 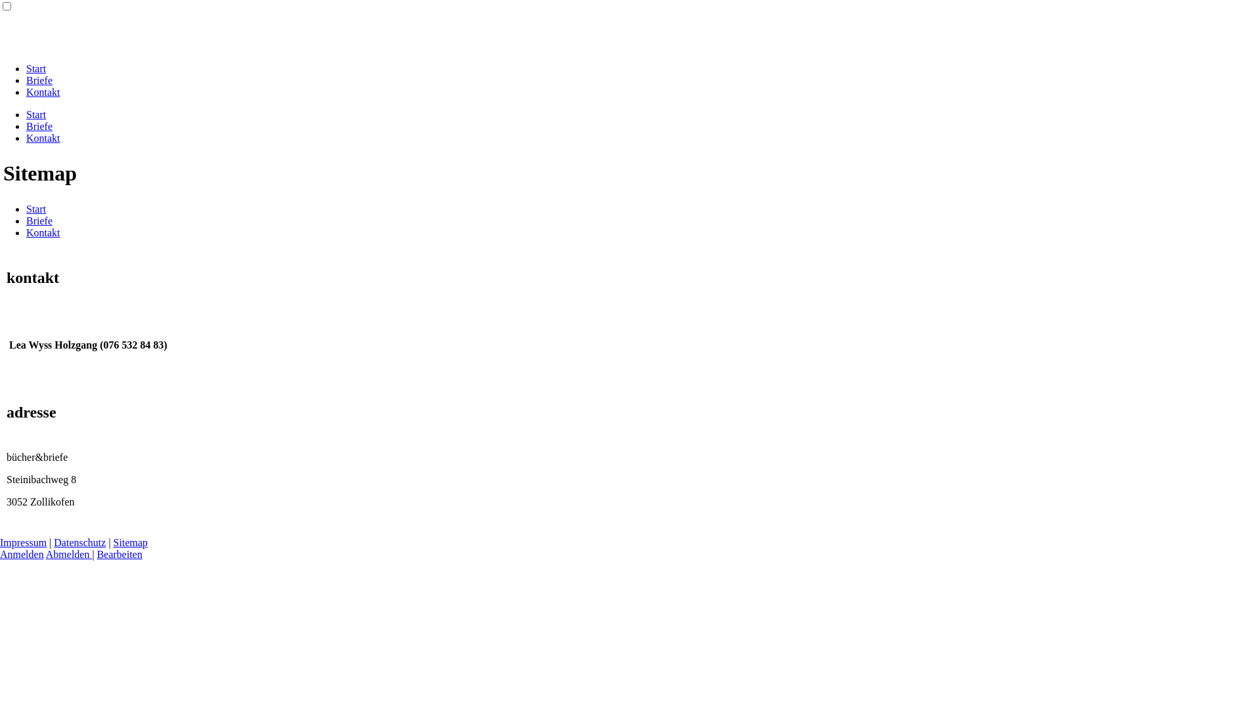 I want to click on Abmelden, so click(x=70, y=554).